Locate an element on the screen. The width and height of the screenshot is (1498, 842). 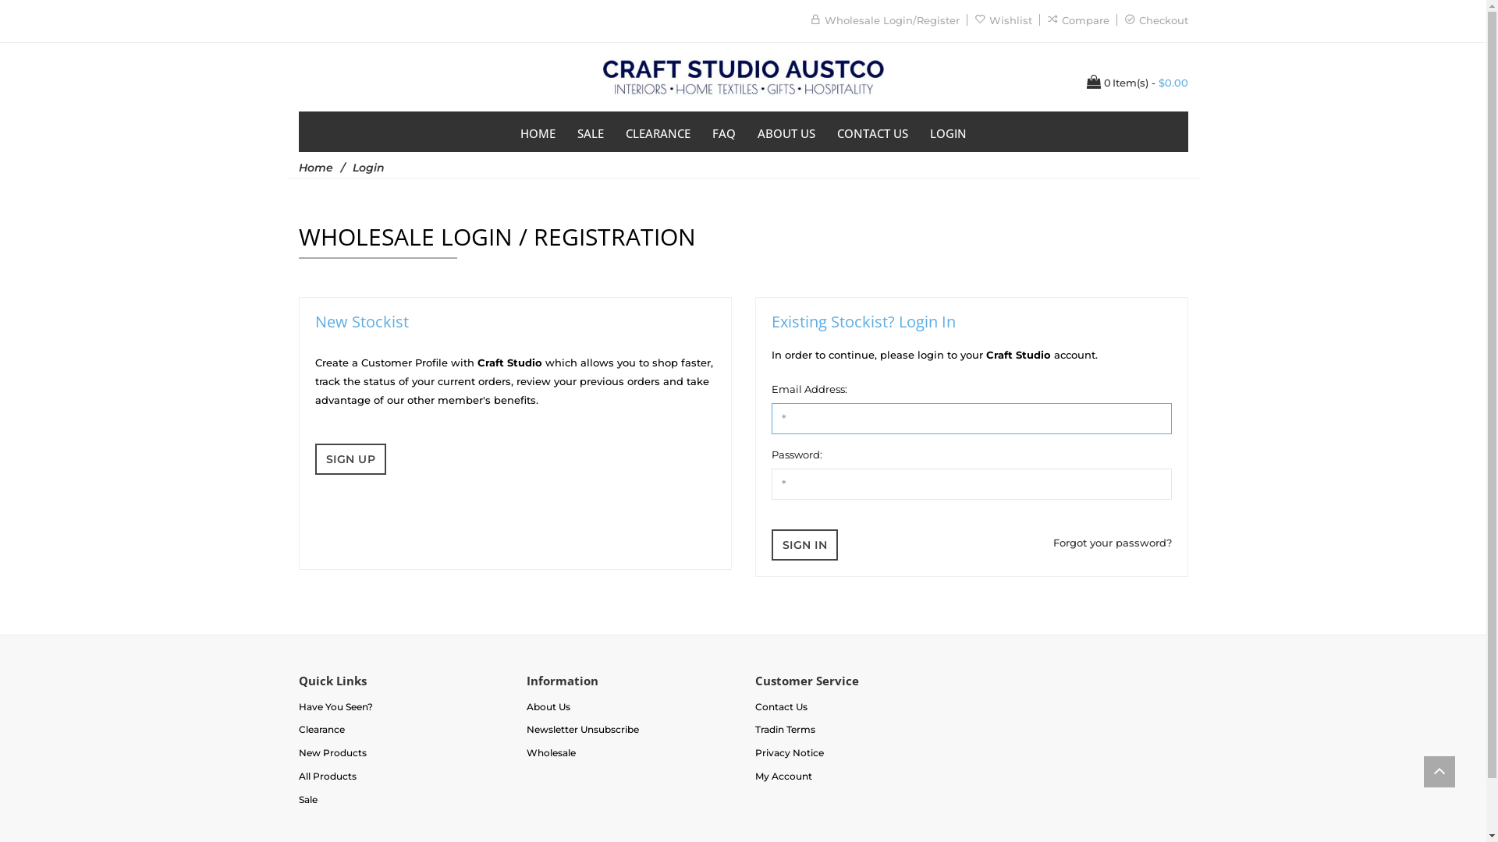
Compare is located at coordinates (1084, 20).